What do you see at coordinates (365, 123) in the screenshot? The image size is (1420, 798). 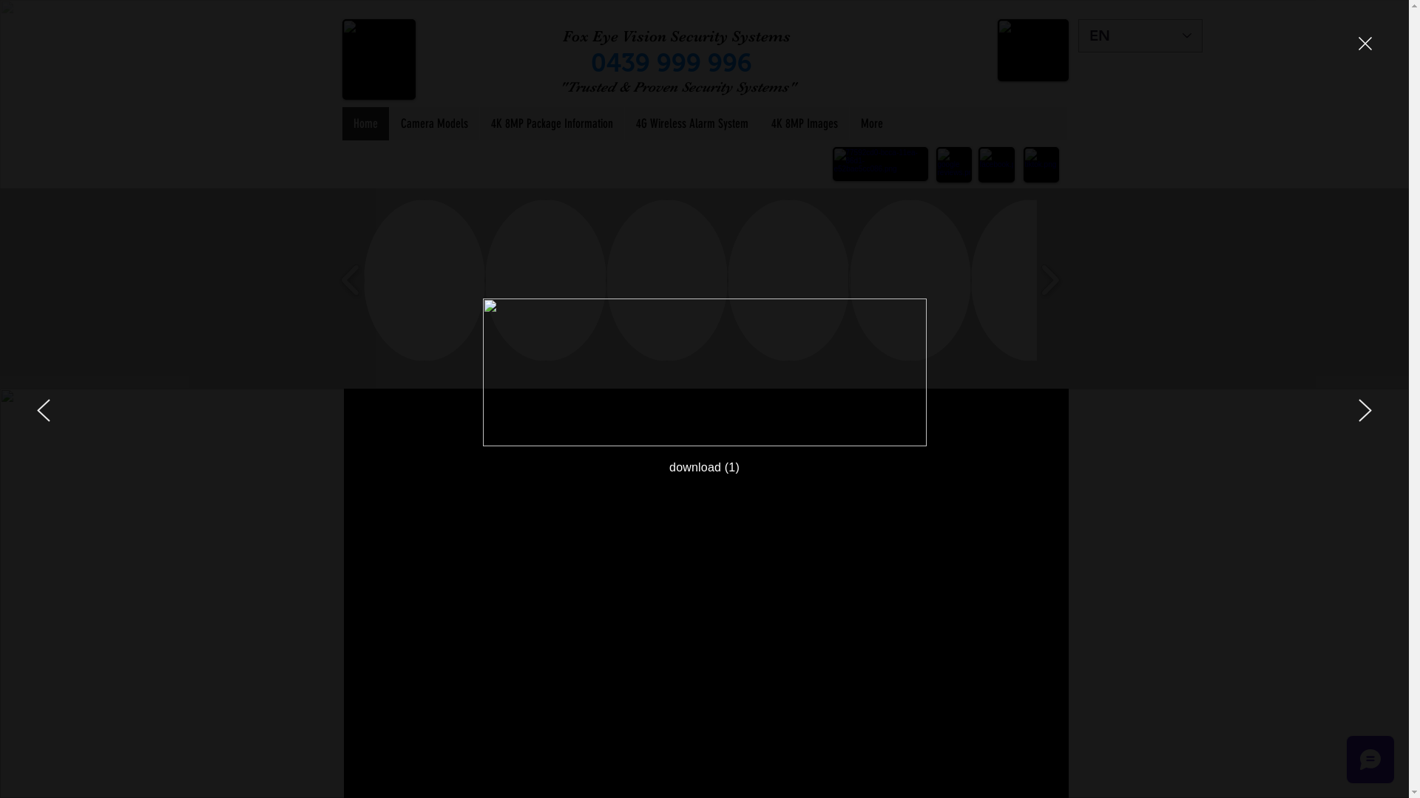 I see `Home` at bounding box center [365, 123].